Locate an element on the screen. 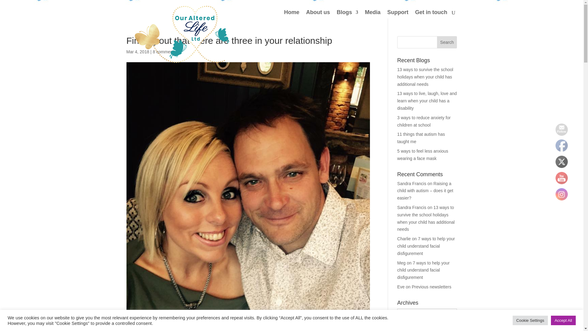 Image resolution: width=588 pixels, height=331 pixels. Support is located at coordinates (398, 14).